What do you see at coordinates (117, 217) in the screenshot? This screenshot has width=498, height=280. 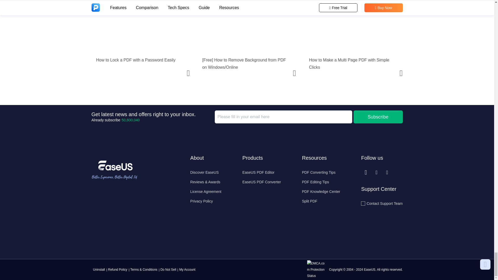 I see `Customer reviews powered by Trustpilot` at bounding box center [117, 217].